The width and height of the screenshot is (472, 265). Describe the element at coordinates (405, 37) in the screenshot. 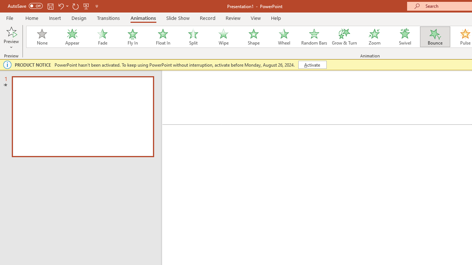

I see `Swivel` at that location.